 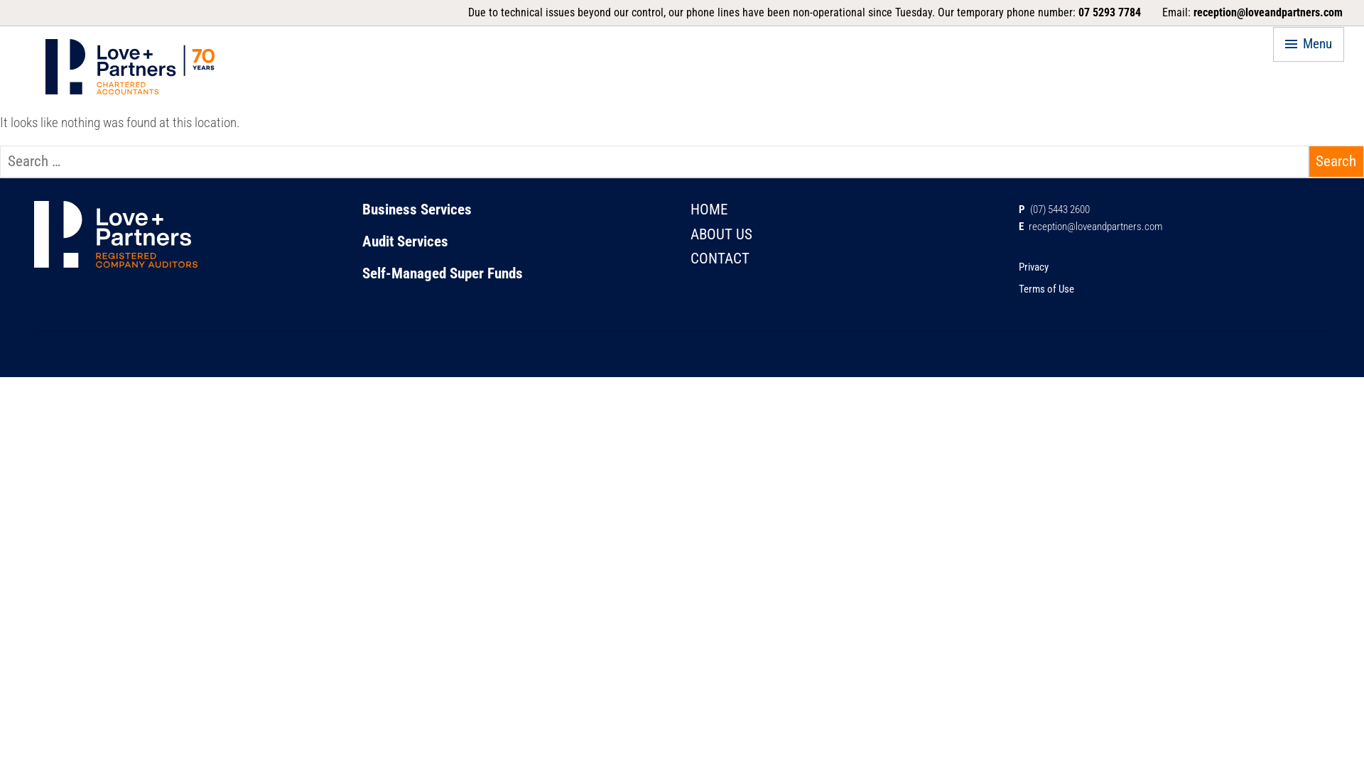 What do you see at coordinates (417, 210) in the screenshot?
I see `Business Services` at bounding box center [417, 210].